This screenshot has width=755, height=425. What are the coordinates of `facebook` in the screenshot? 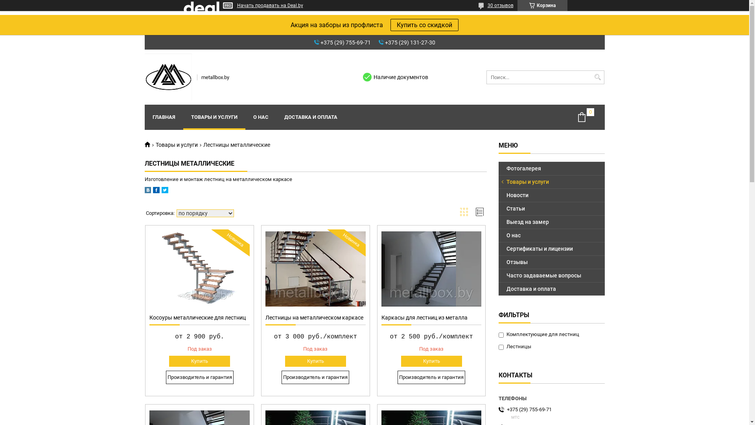 It's located at (156, 191).